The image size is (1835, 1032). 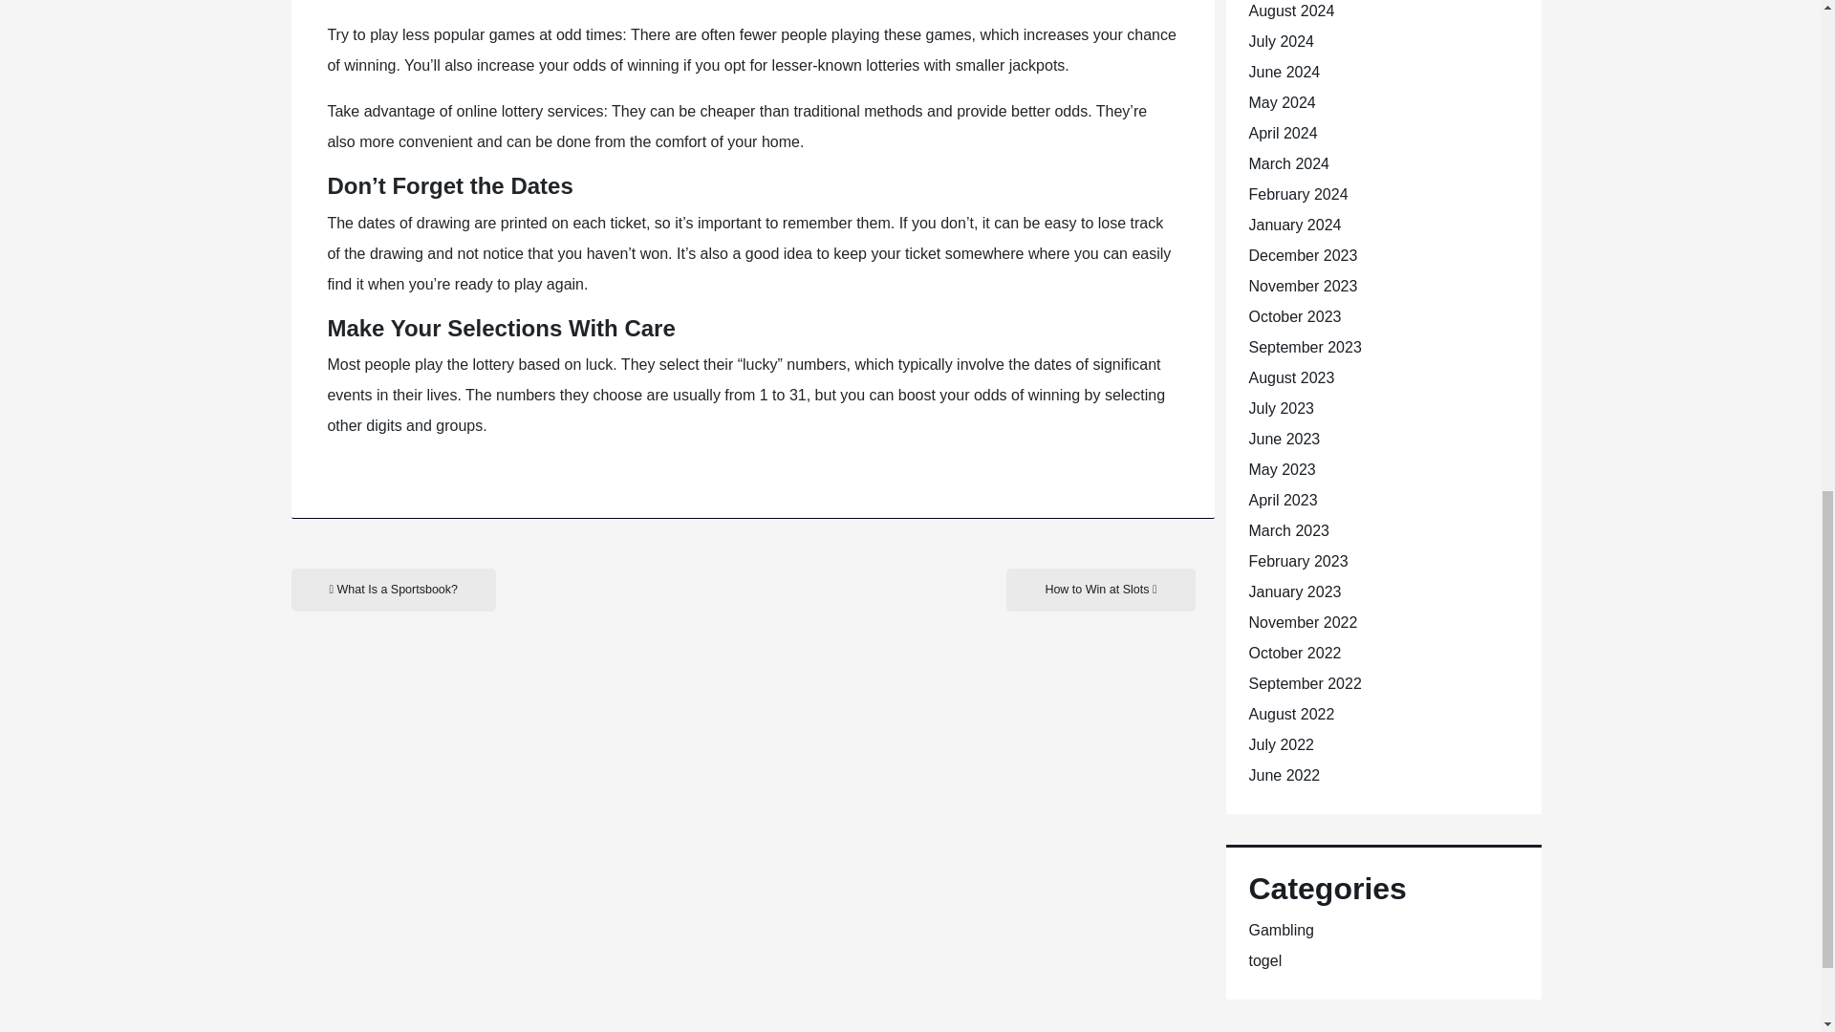 I want to click on September 2023, so click(x=1304, y=347).